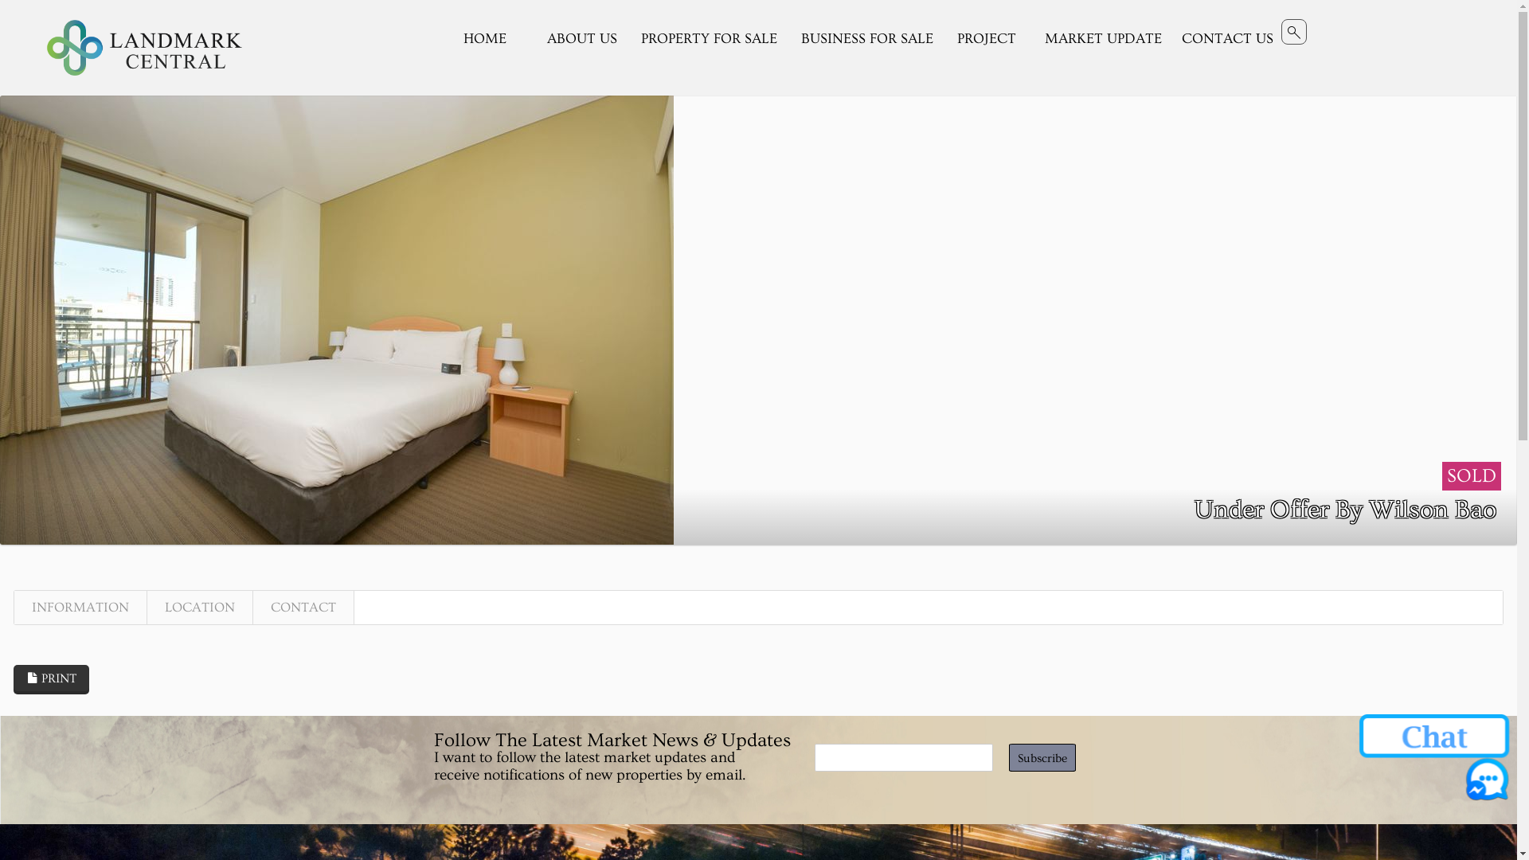 The width and height of the screenshot is (1529, 860). What do you see at coordinates (1472, 476) in the screenshot?
I see `SOLD` at bounding box center [1472, 476].